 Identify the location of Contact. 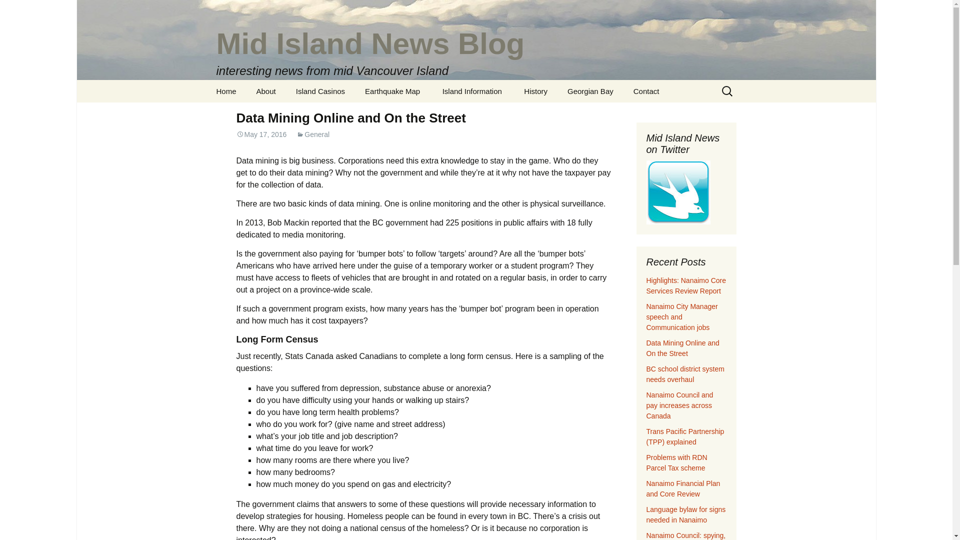
(646, 91).